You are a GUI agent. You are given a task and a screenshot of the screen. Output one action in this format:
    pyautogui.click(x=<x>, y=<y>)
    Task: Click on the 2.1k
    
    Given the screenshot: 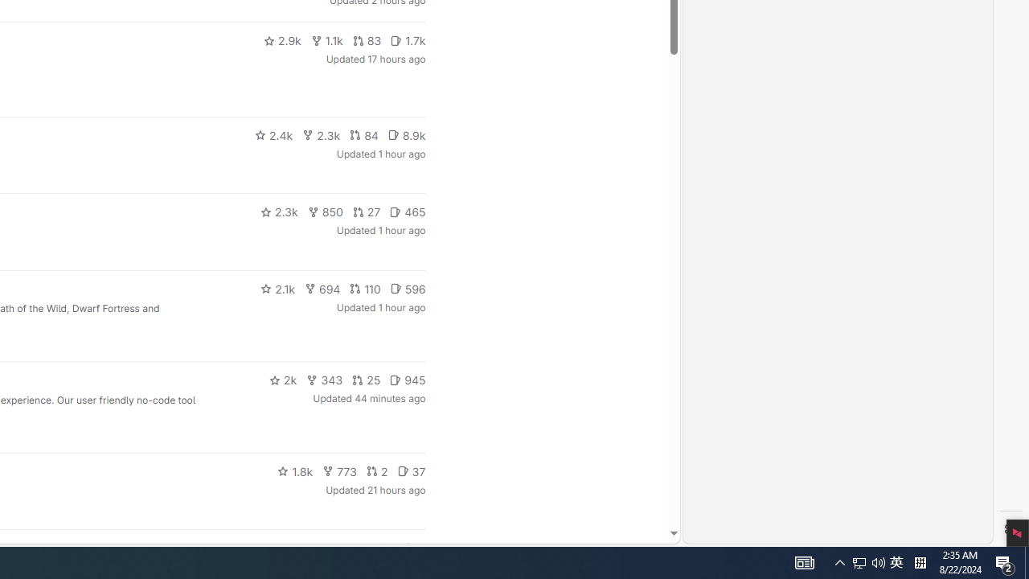 What is the action you would take?
    pyautogui.click(x=277, y=288)
    